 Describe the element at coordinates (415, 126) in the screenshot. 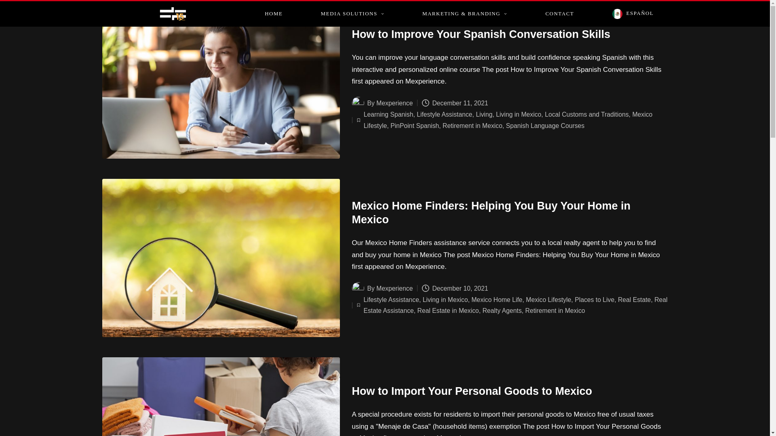

I see `PinPoint Spanish` at that location.